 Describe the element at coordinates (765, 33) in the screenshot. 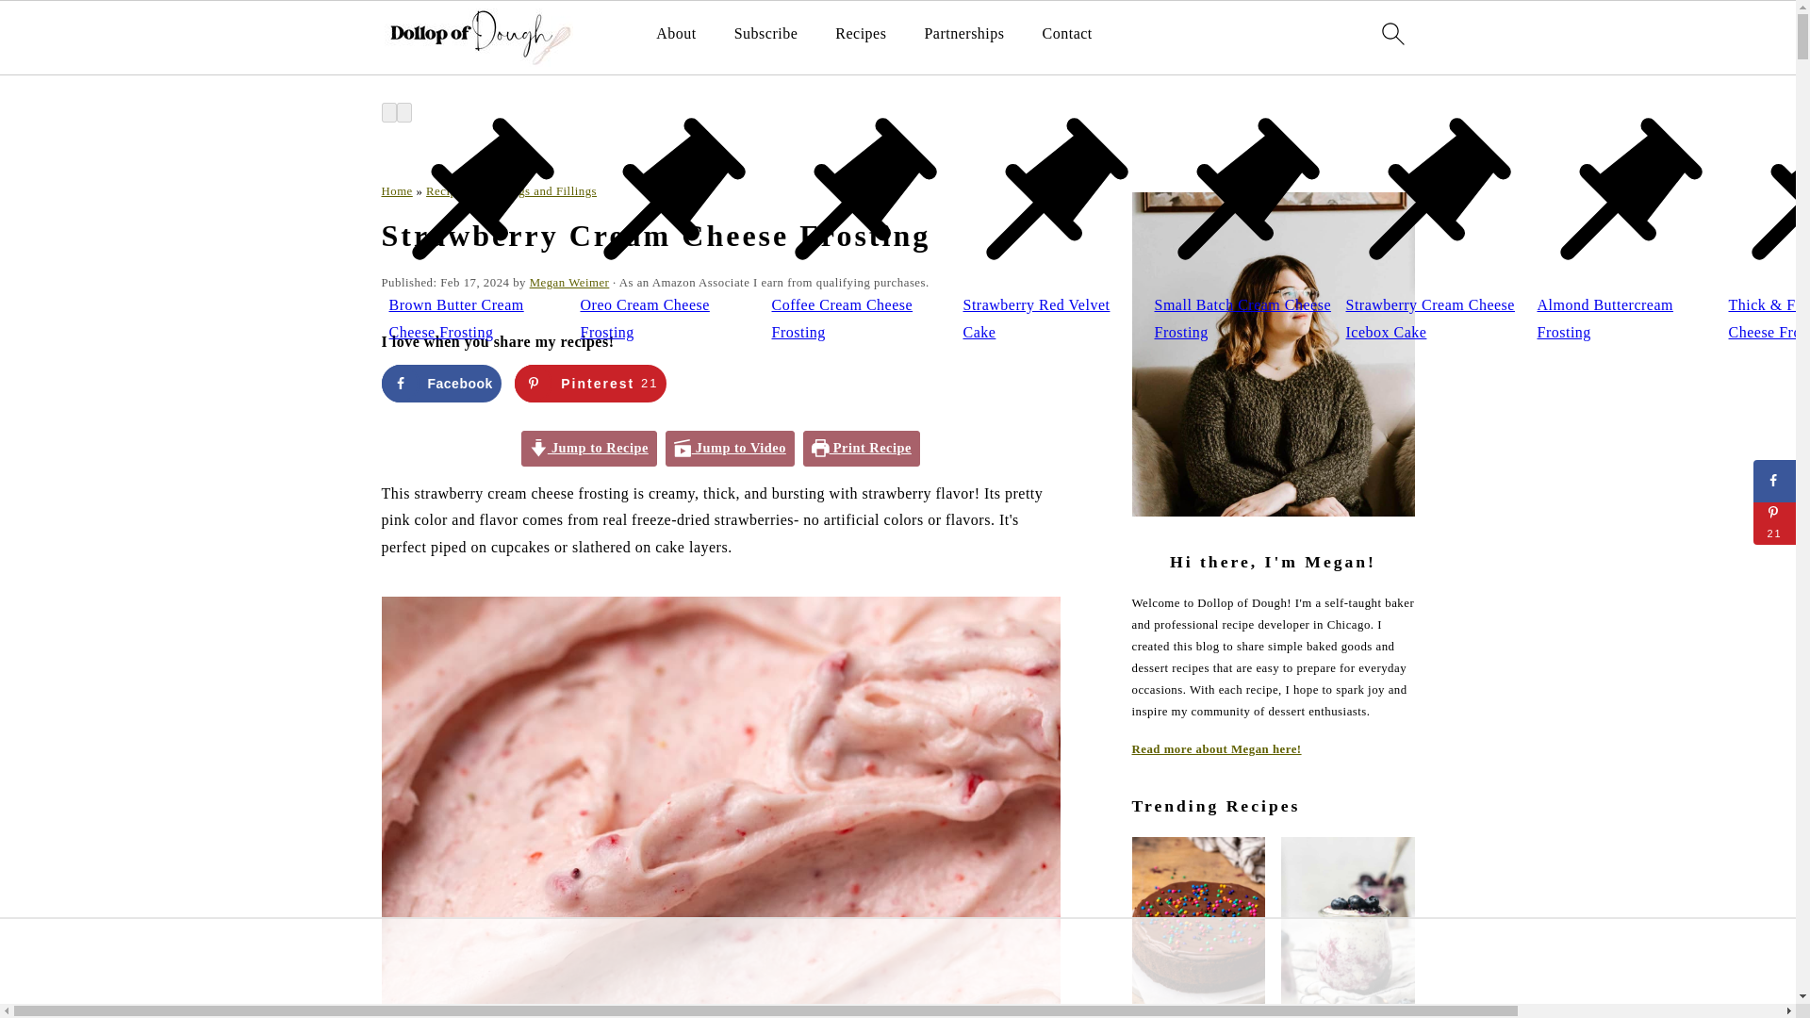

I see `Subscribe` at that location.